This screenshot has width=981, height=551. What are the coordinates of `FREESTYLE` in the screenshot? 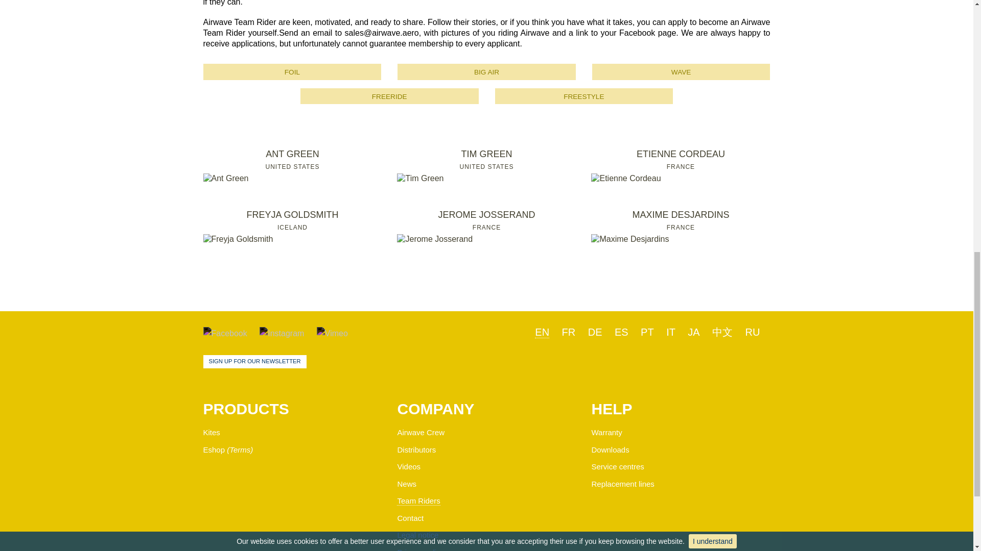 It's located at (214, 449).